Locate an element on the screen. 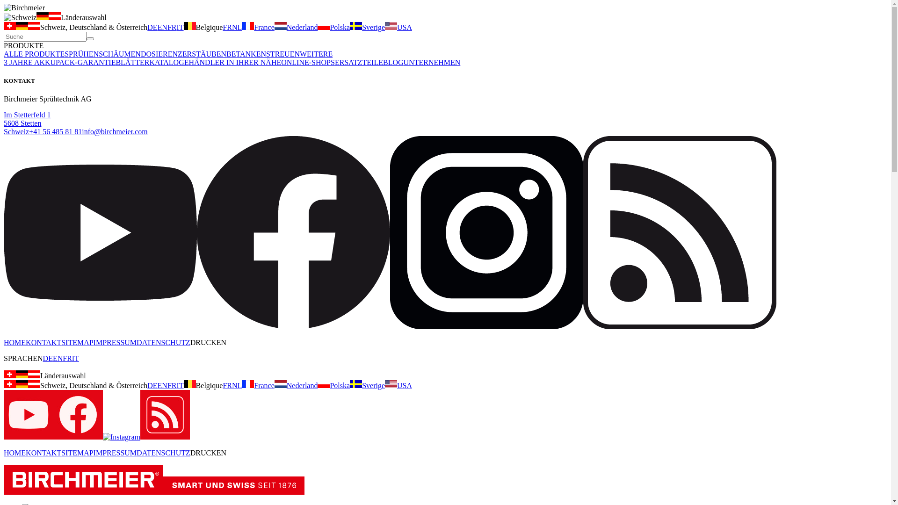  SITEMAP is located at coordinates (77, 453).